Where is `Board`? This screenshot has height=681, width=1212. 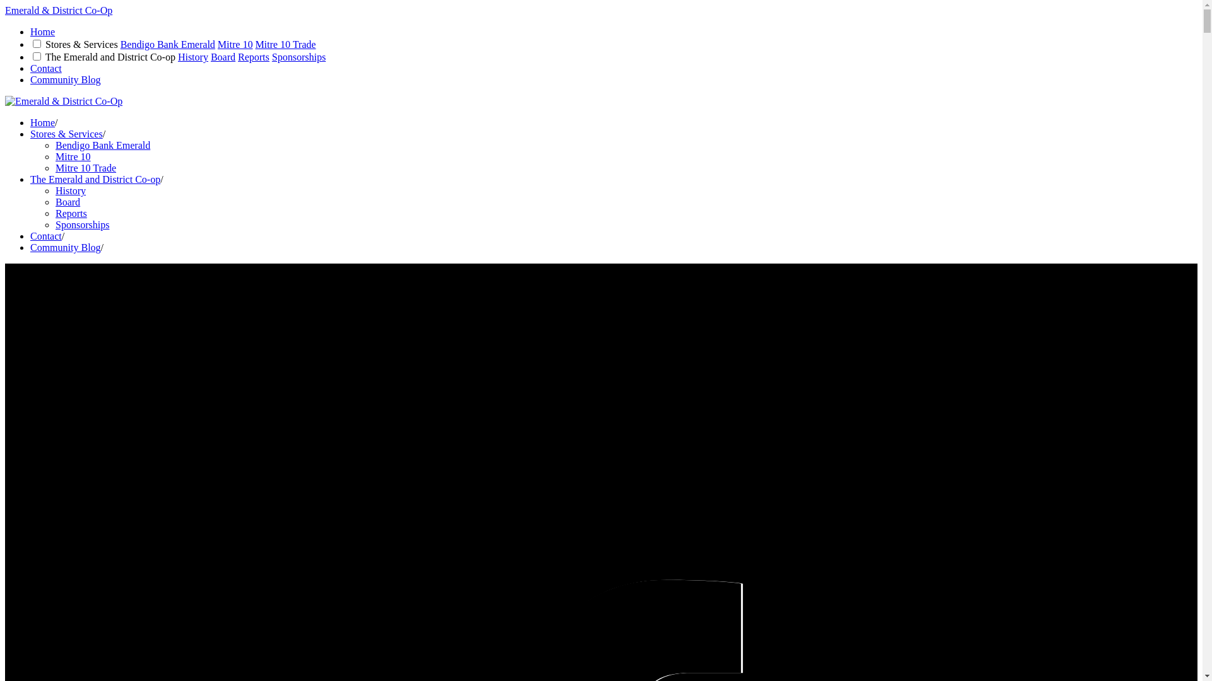
Board is located at coordinates (223, 57).